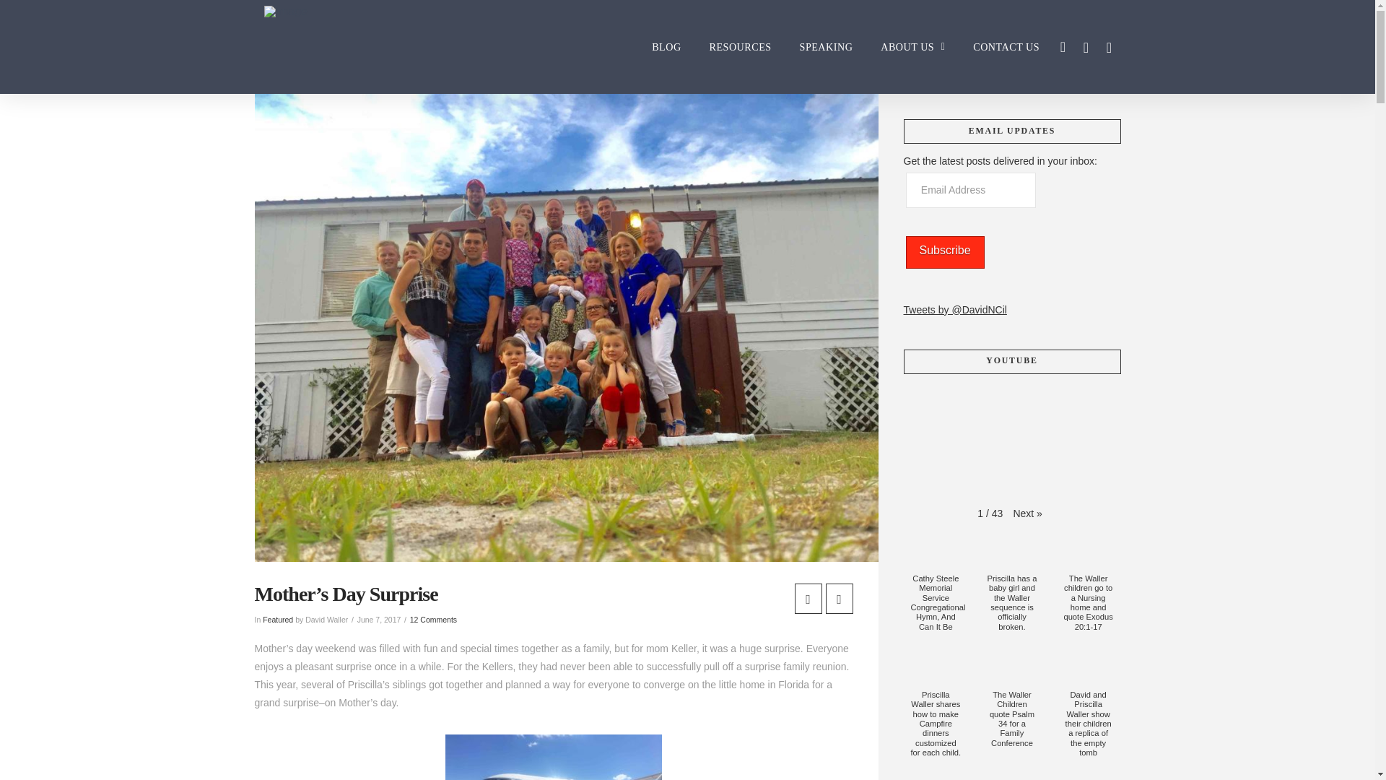 The height and width of the screenshot is (780, 1386). Describe the element at coordinates (944, 252) in the screenshot. I see `Subscribe` at that location.